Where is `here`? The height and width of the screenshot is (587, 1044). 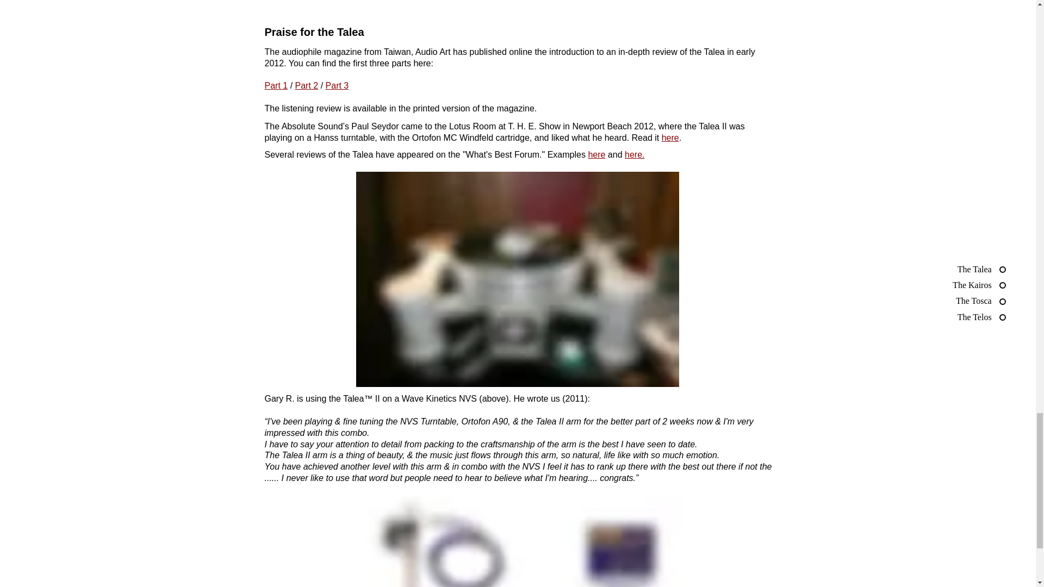
here is located at coordinates (596, 154).